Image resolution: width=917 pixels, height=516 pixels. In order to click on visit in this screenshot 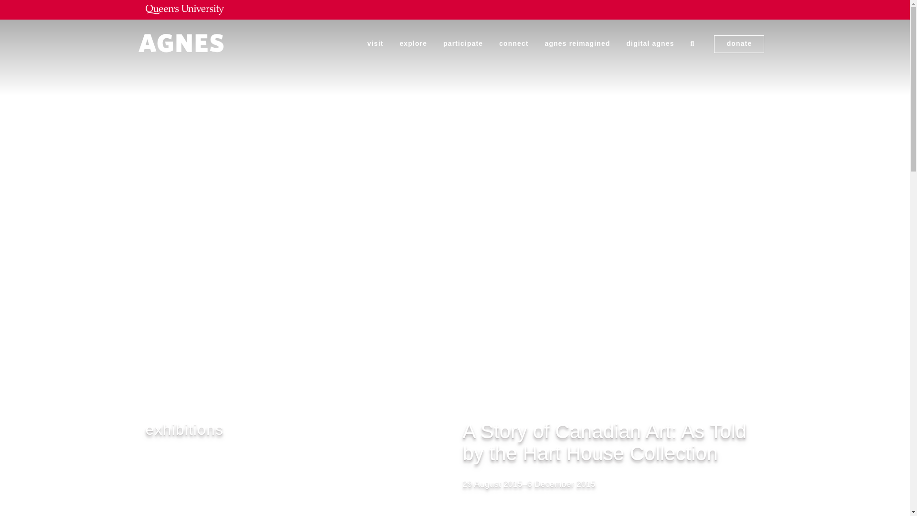, I will do `click(375, 43)`.